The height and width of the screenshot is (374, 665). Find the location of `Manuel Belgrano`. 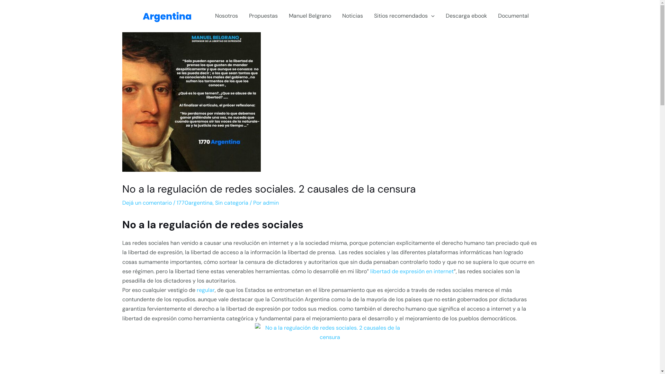

Manuel Belgrano is located at coordinates (310, 16).